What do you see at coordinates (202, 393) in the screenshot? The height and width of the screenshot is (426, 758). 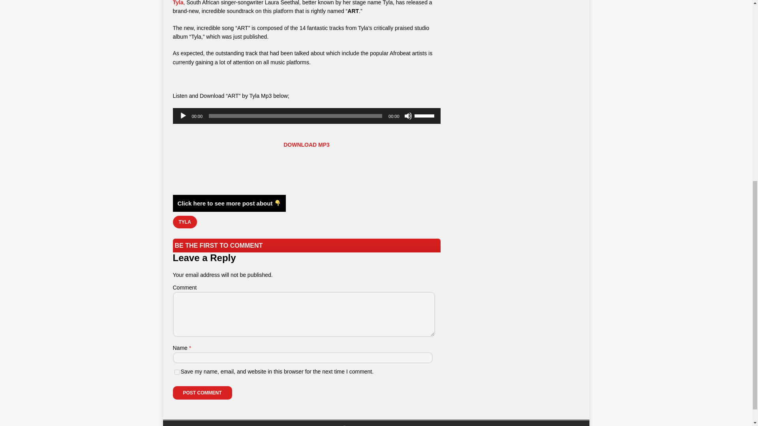 I see `Post Comment` at bounding box center [202, 393].